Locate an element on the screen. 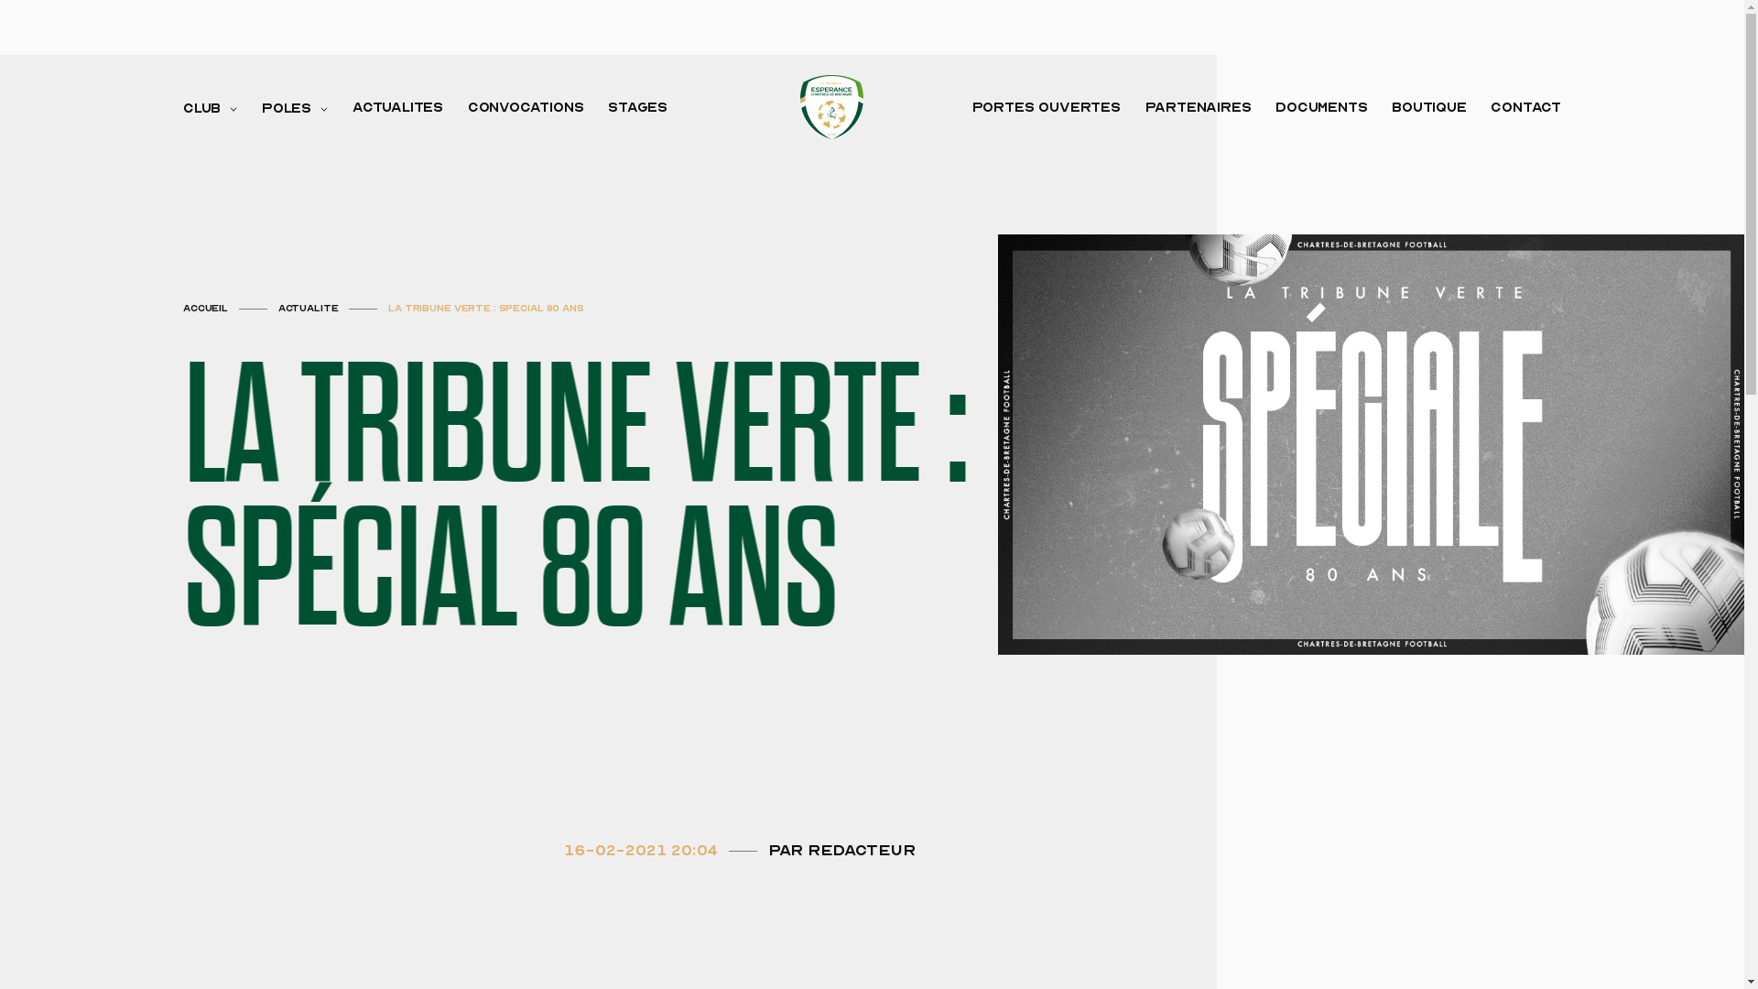  partenaires is located at coordinates (1199, 108).